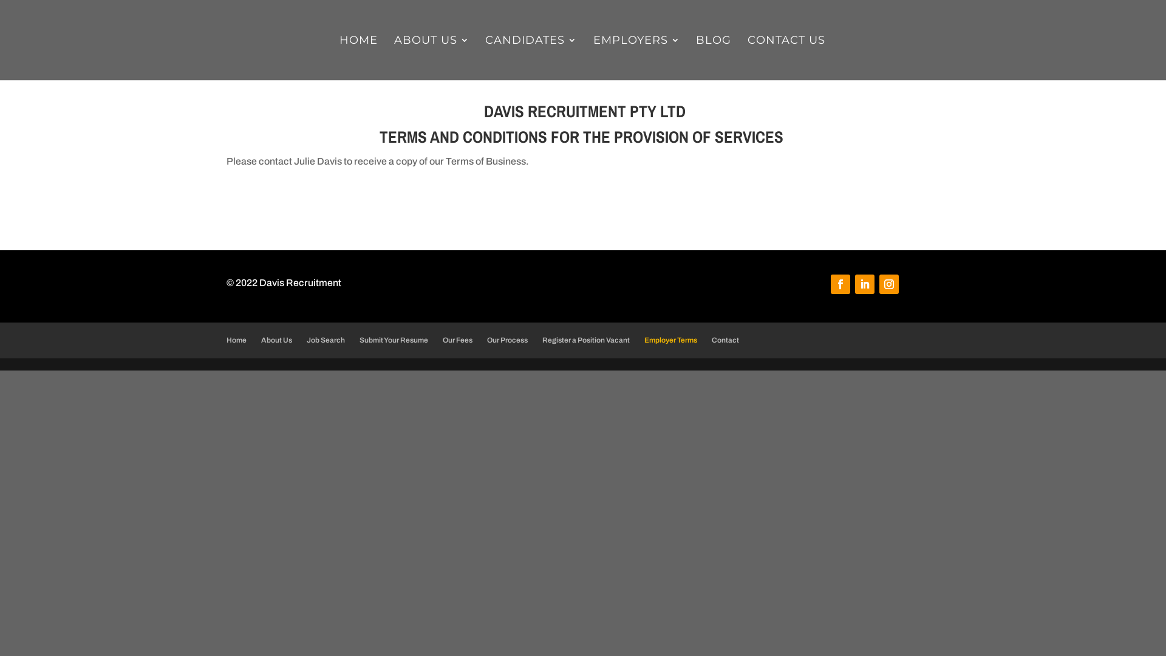  What do you see at coordinates (670, 340) in the screenshot?
I see `Employer Terms` at bounding box center [670, 340].